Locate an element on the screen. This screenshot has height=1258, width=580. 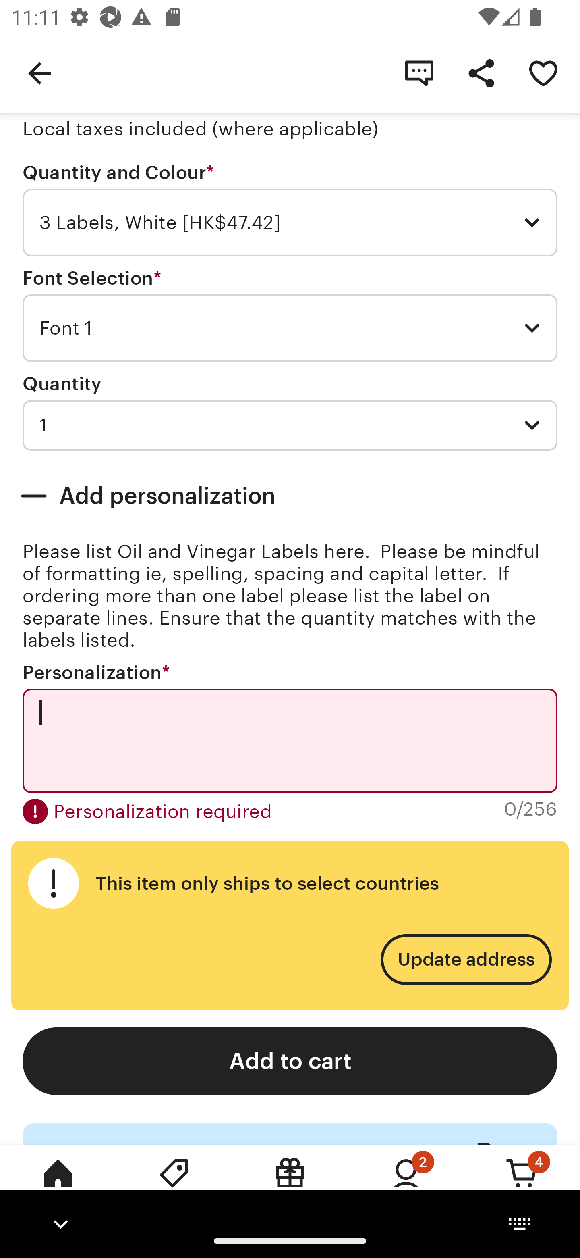
Cart, 4 new notifications is located at coordinates (522, 1184).